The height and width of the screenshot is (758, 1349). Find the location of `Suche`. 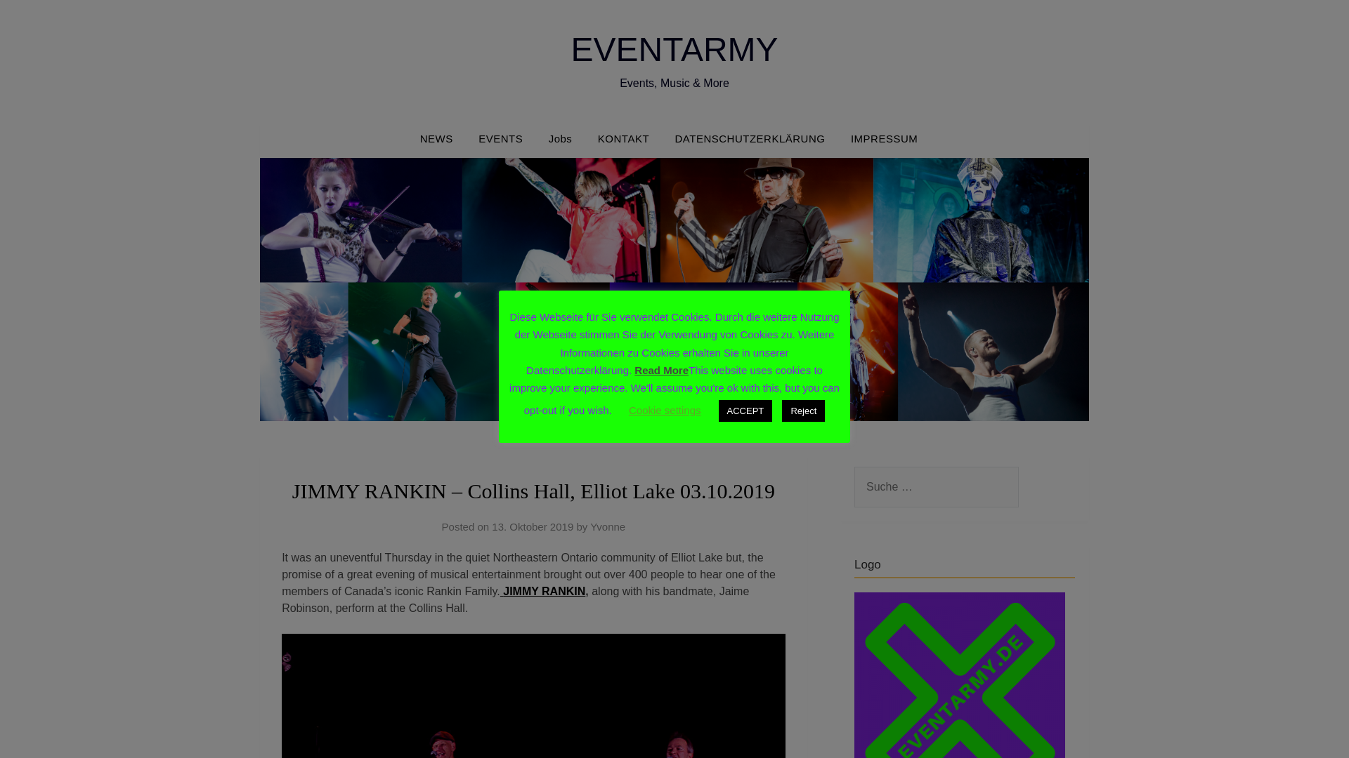

Suche is located at coordinates (34, 20).